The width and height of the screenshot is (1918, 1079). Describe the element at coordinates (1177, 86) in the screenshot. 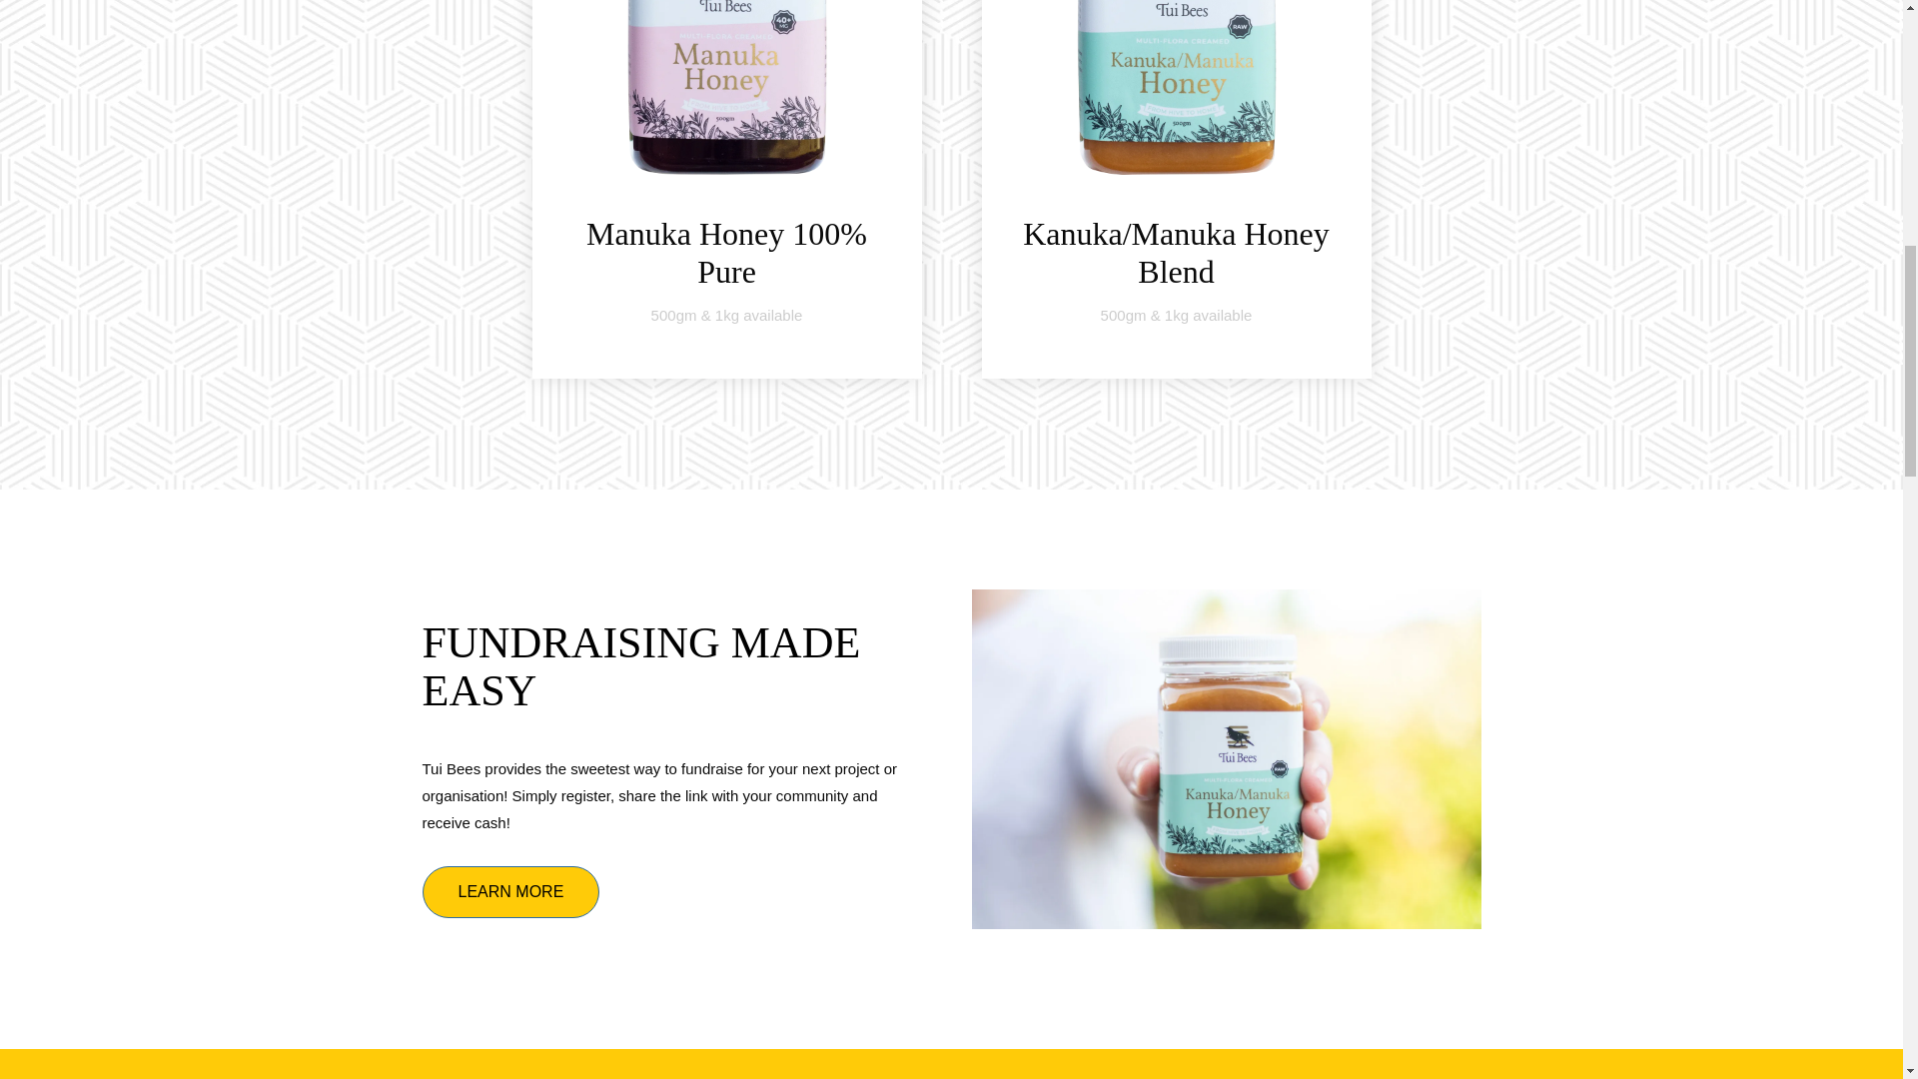

I see `Blend-500gm-Front` at that location.